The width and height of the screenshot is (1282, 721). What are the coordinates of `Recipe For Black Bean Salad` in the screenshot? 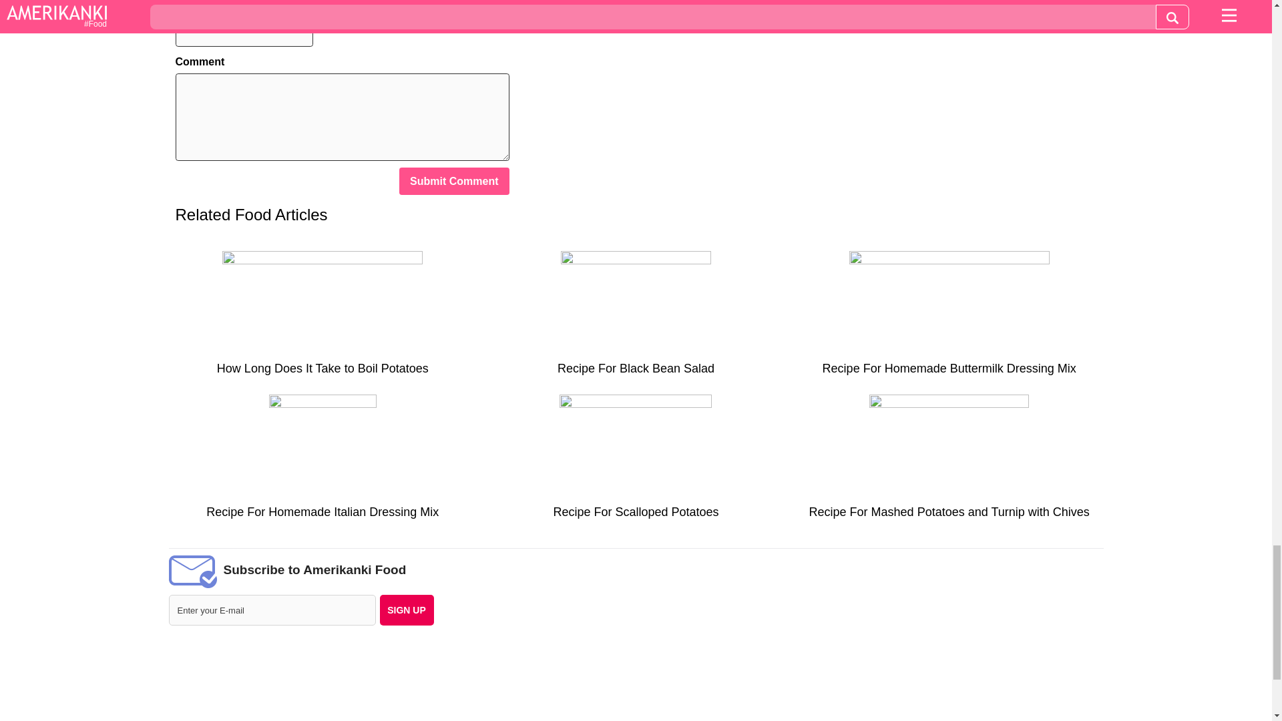 It's located at (636, 318).